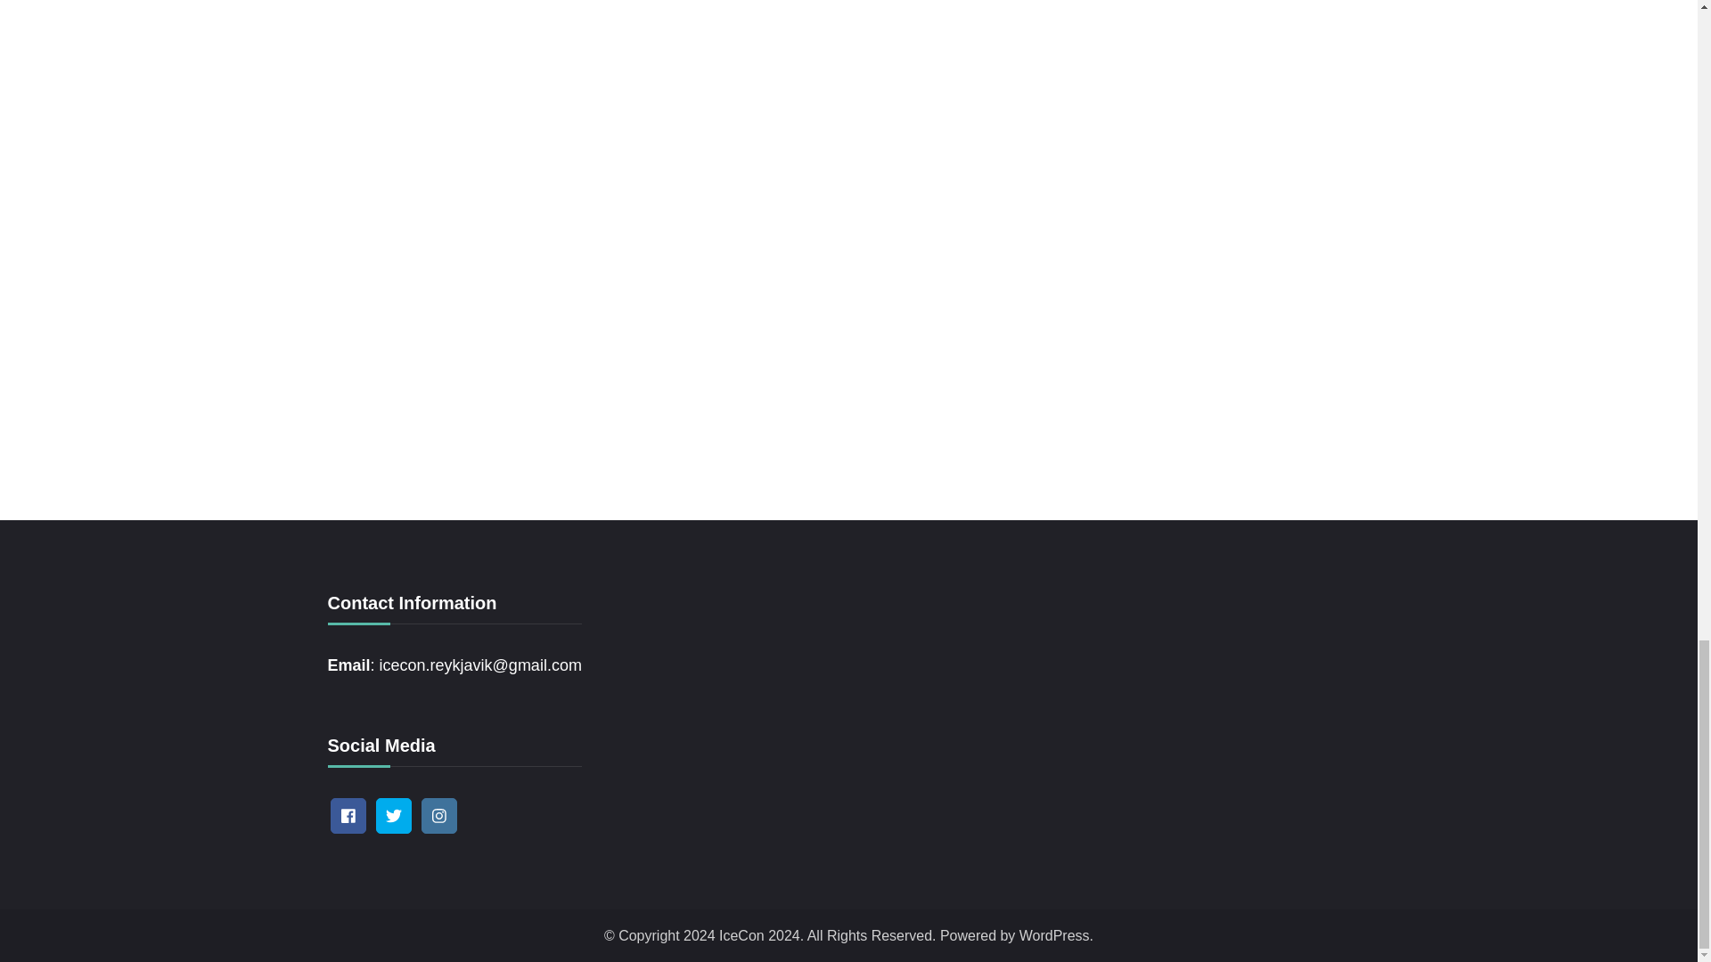 This screenshot has width=1711, height=962. What do you see at coordinates (394, 816) in the screenshot?
I see `twitter` at bounding box center [394, 816].